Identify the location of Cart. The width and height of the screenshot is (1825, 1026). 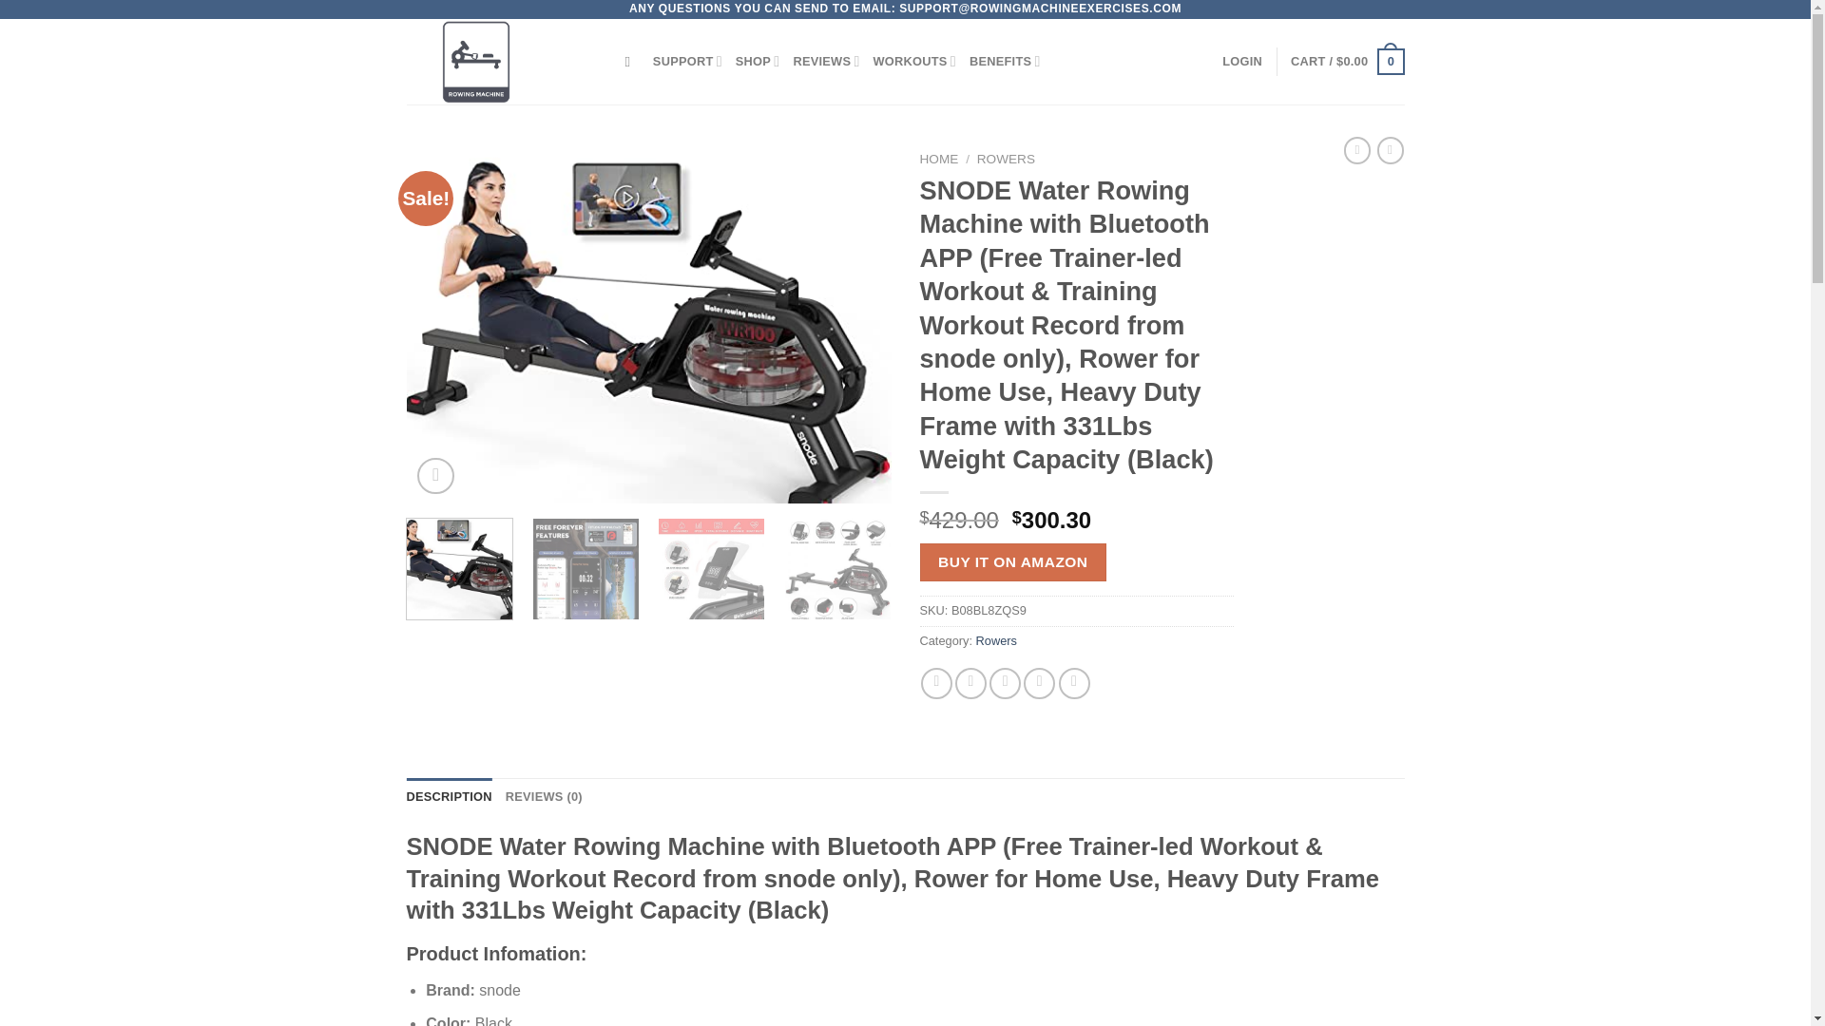
(1346, 61).